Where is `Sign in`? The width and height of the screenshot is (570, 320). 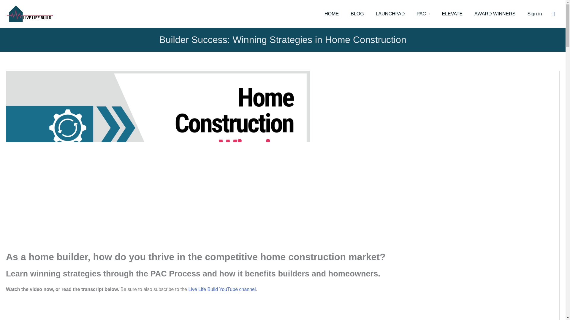
Sign in is located at coordinates (534, 14).